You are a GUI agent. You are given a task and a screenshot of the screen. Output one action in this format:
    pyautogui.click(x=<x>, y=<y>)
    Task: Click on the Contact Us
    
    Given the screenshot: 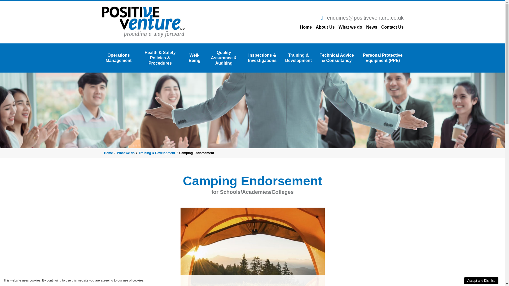 What is the action you would take?
    pyautogui.click(x=392, y=27)
    